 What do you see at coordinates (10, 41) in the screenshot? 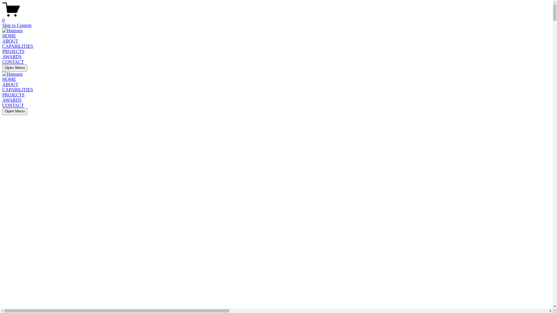
I see `ABOUT` at bounding box center [10, 41].